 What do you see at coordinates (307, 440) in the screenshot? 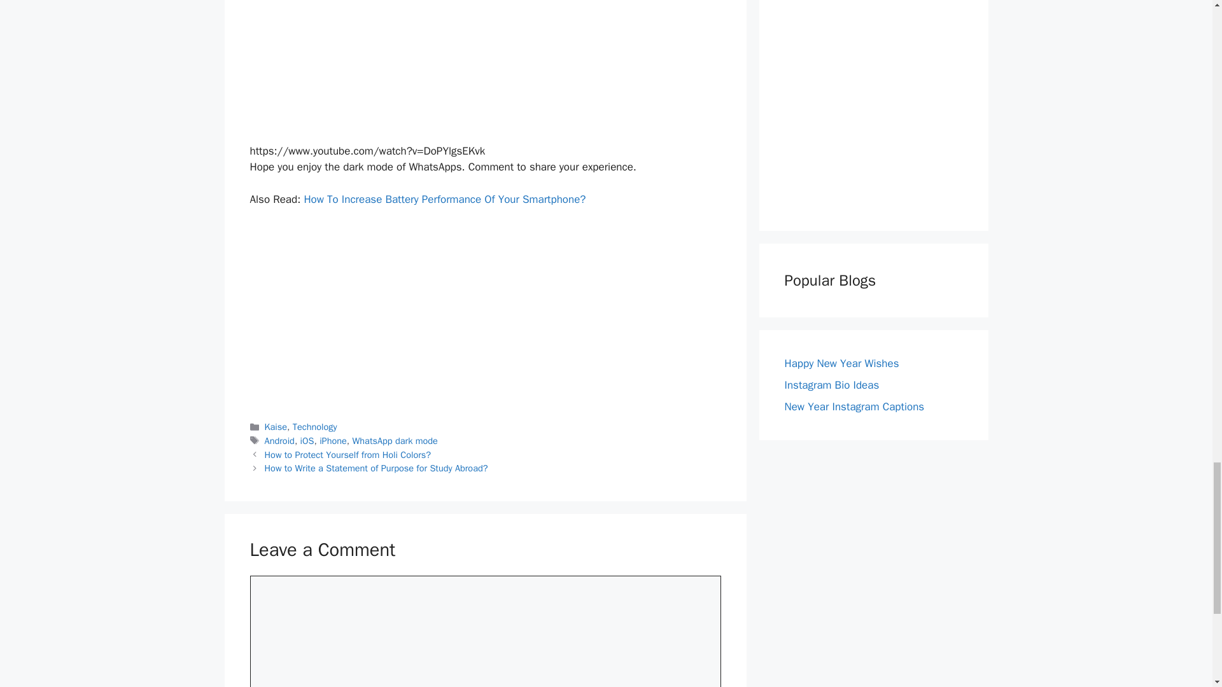
I see `iOS` at bounding box center [307, 440].